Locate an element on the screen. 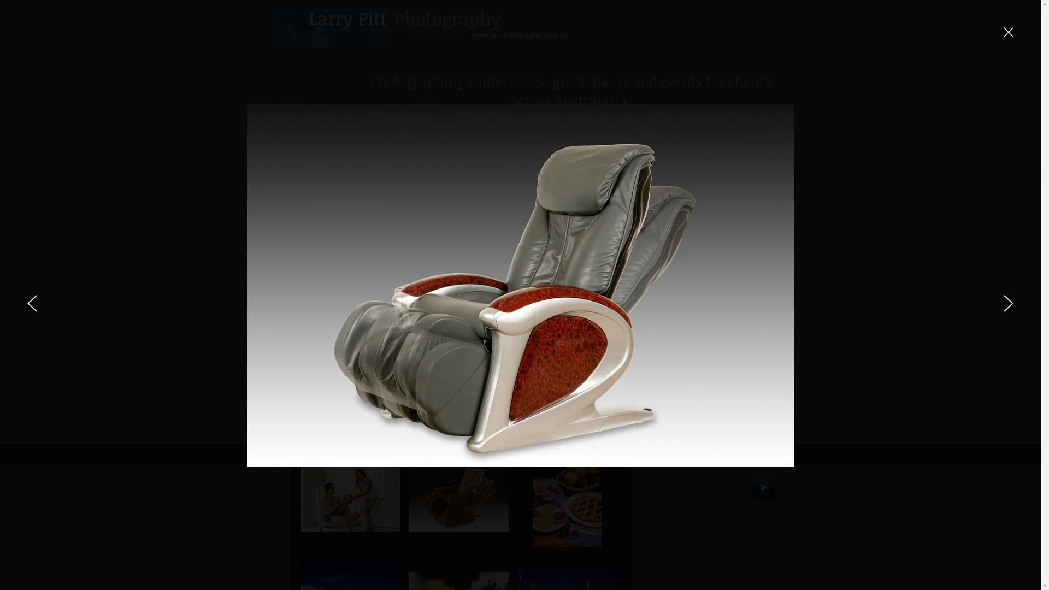 The image size is (1049, 590). Contact is located at coordinates (727, 134).